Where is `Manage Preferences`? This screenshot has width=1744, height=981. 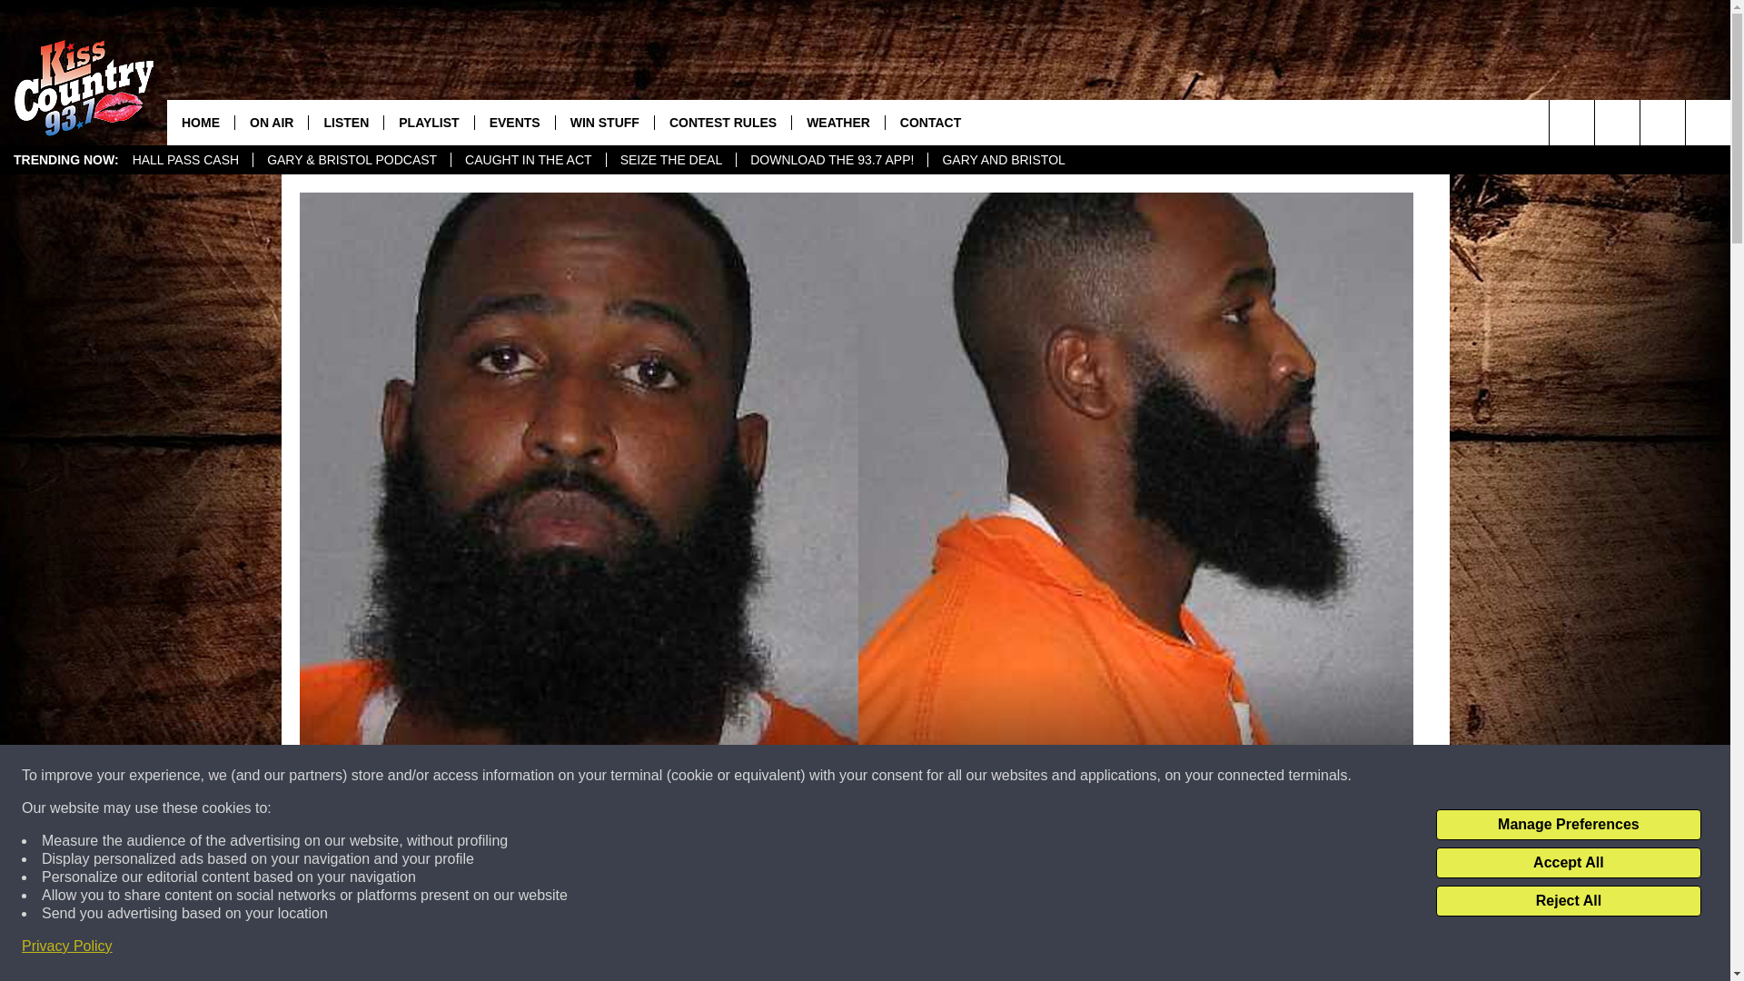 Manage Preferences is located at coordinates (1568, 825).